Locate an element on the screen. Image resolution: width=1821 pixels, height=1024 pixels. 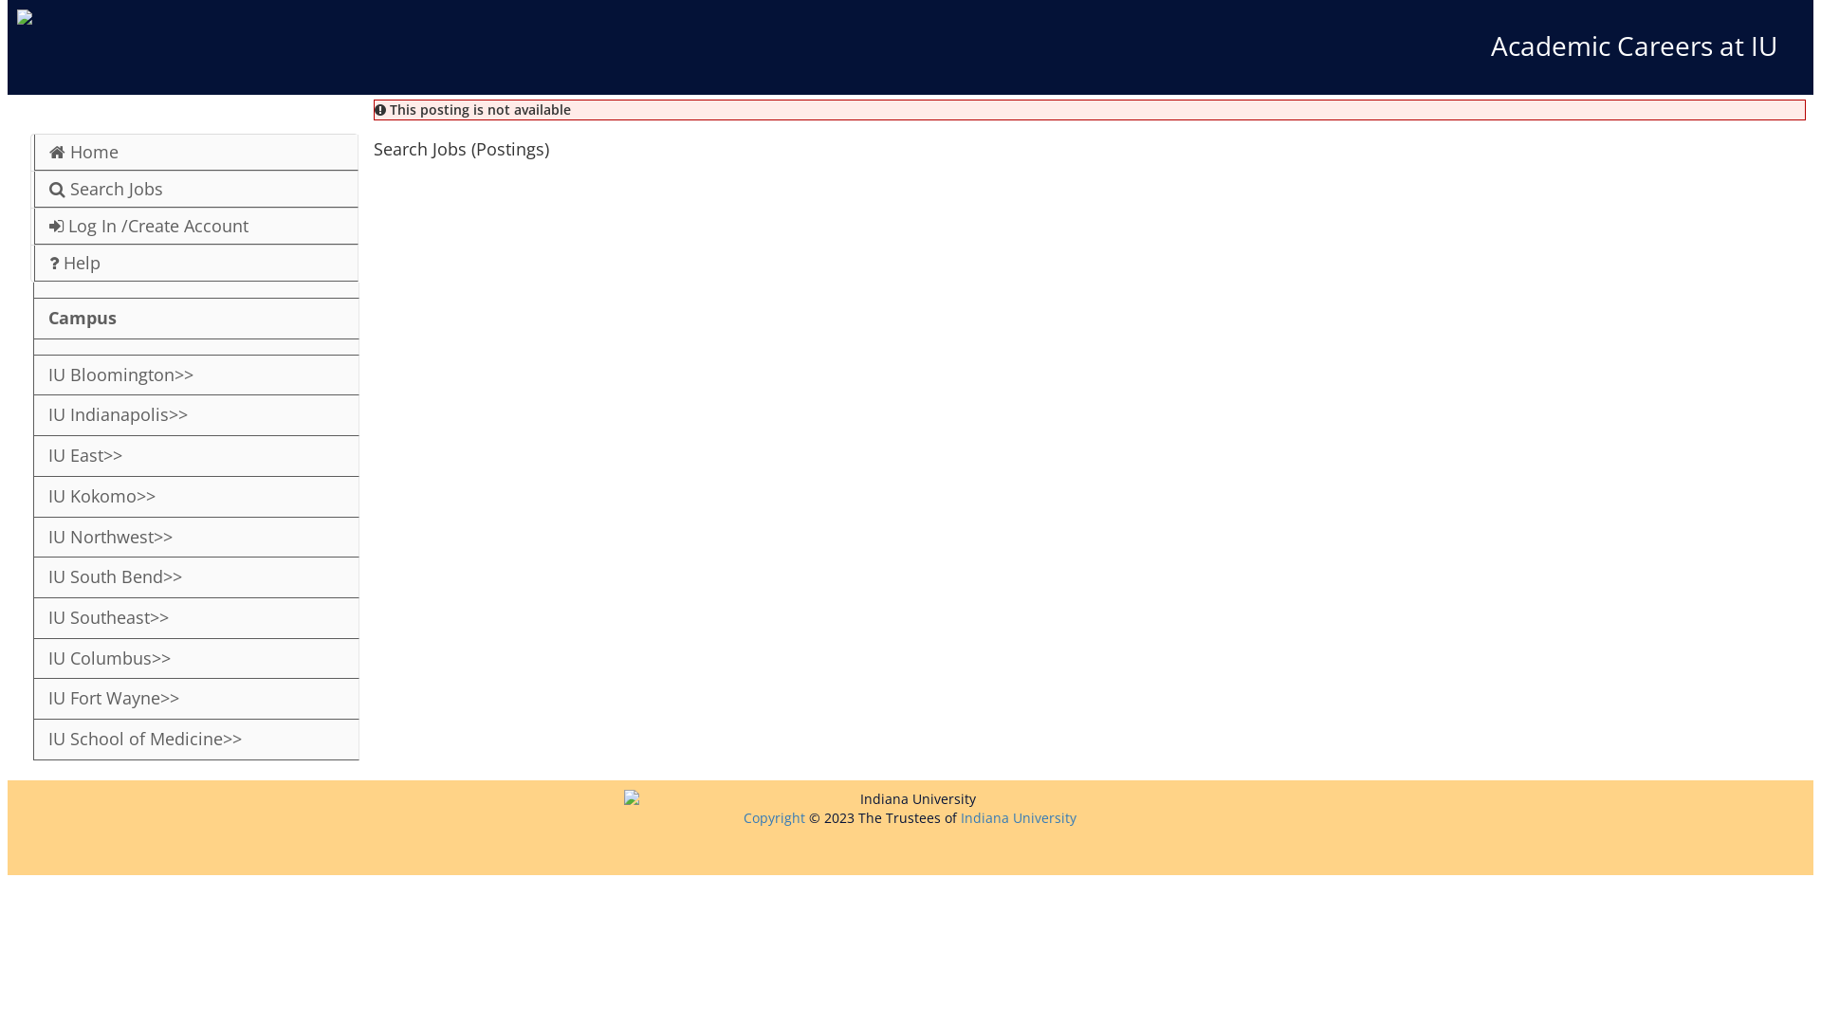
IU East>> is located at coordinates (196, 457).